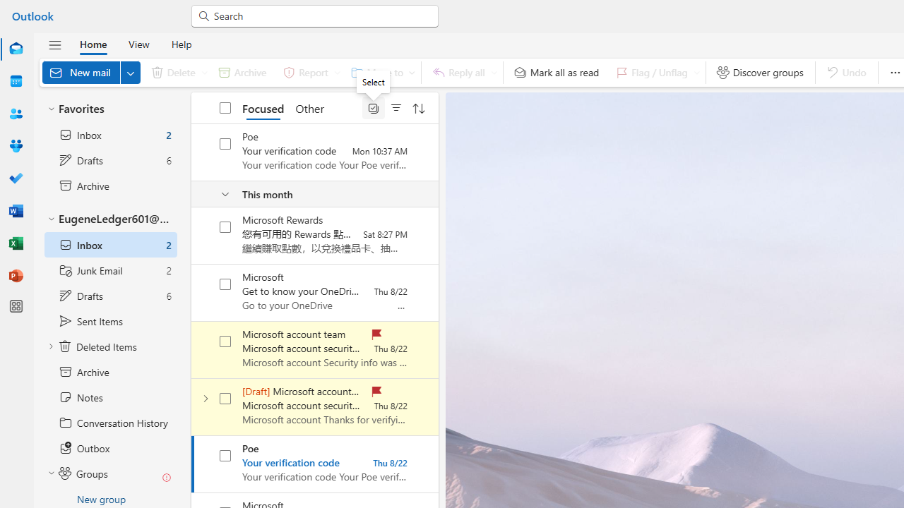 The image size is (904, 508). Describe the element at coordinates (419, 107) in the screenshot. I see `Sorted: By Date` at that location.